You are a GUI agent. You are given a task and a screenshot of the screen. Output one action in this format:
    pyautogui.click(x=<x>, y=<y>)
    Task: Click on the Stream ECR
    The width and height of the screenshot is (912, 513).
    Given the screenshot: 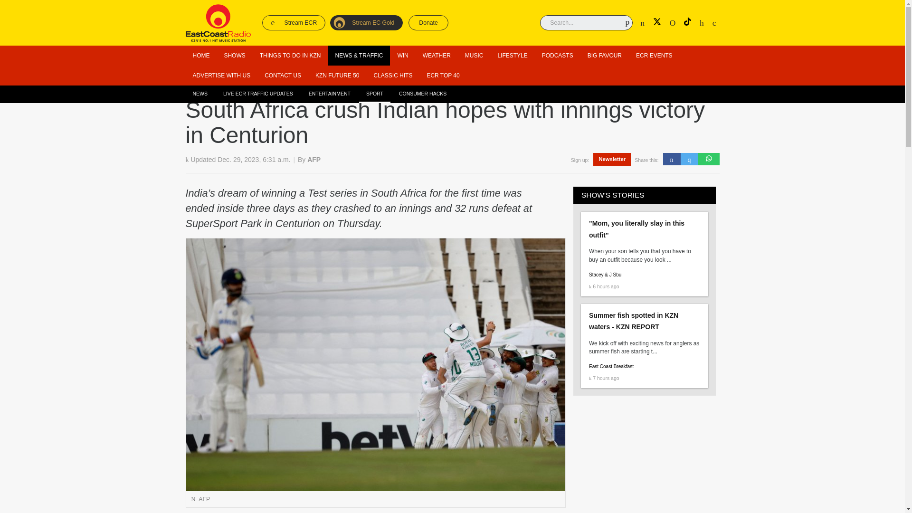 What is the action you would take?
    pyautogui.click(x=294, y=23)
    